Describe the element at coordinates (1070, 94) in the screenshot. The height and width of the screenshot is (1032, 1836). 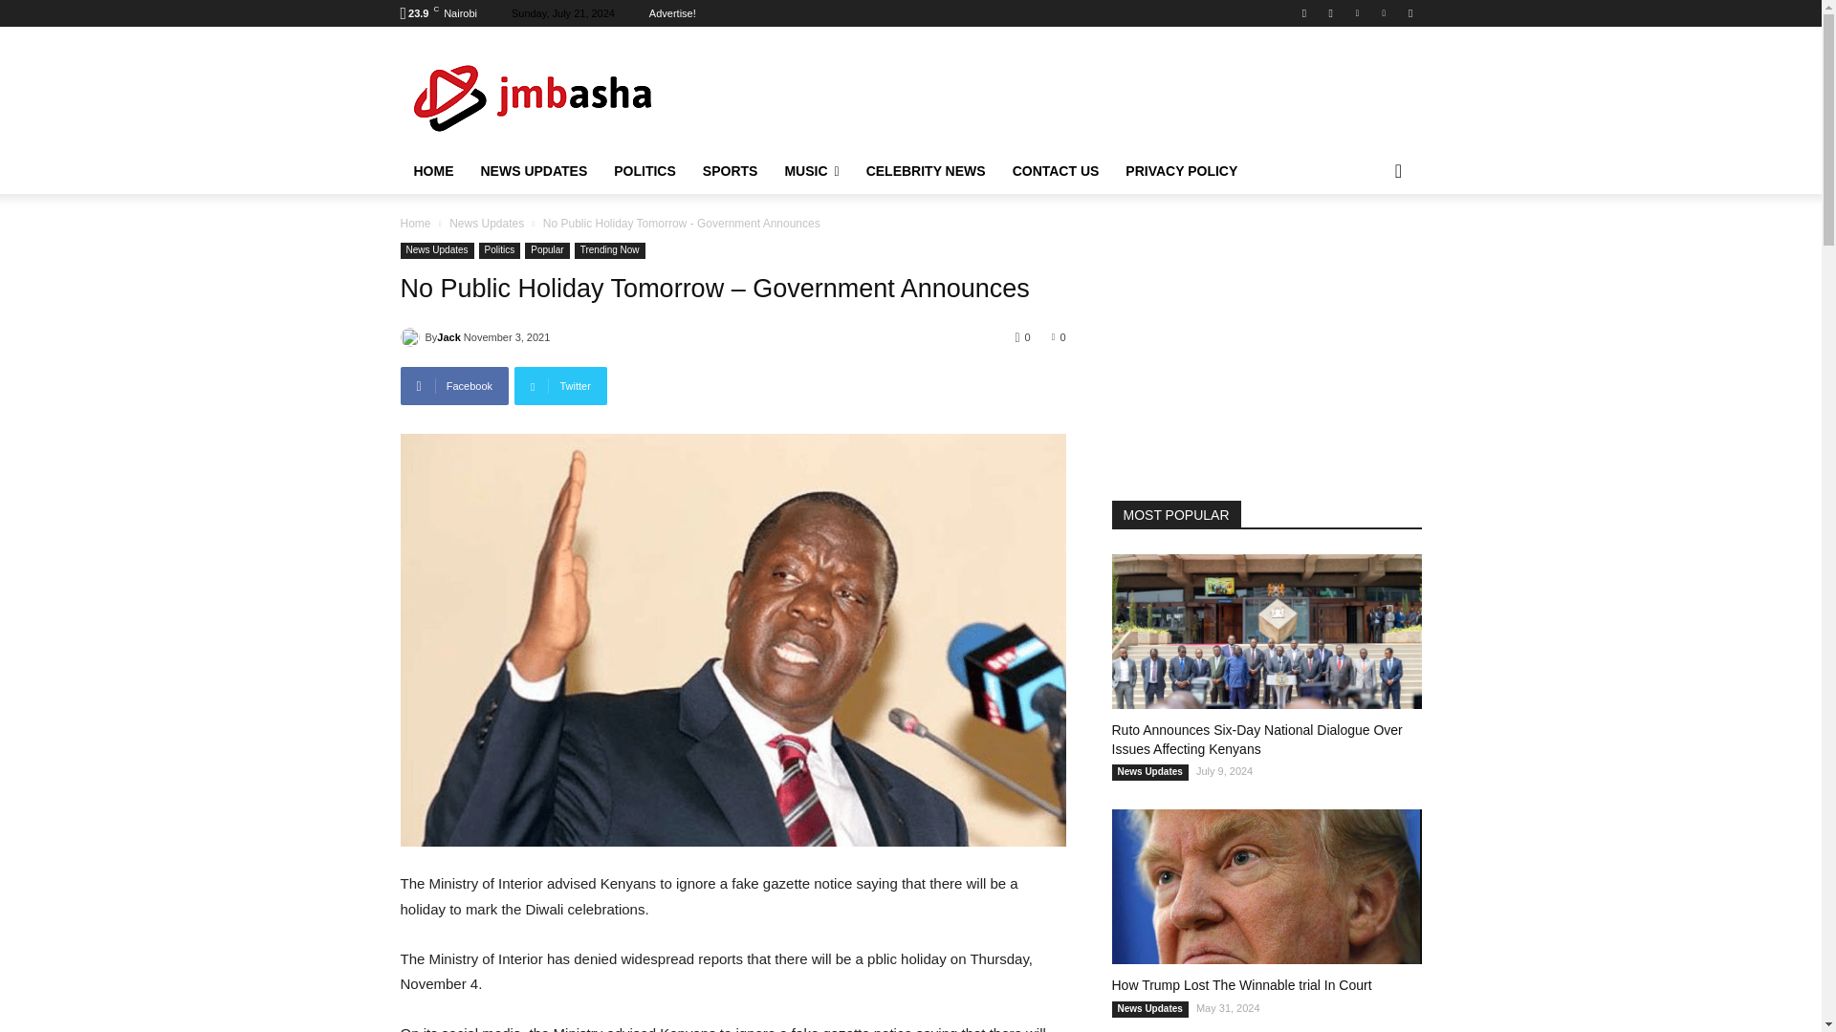
I see `Advertisement` at that location.